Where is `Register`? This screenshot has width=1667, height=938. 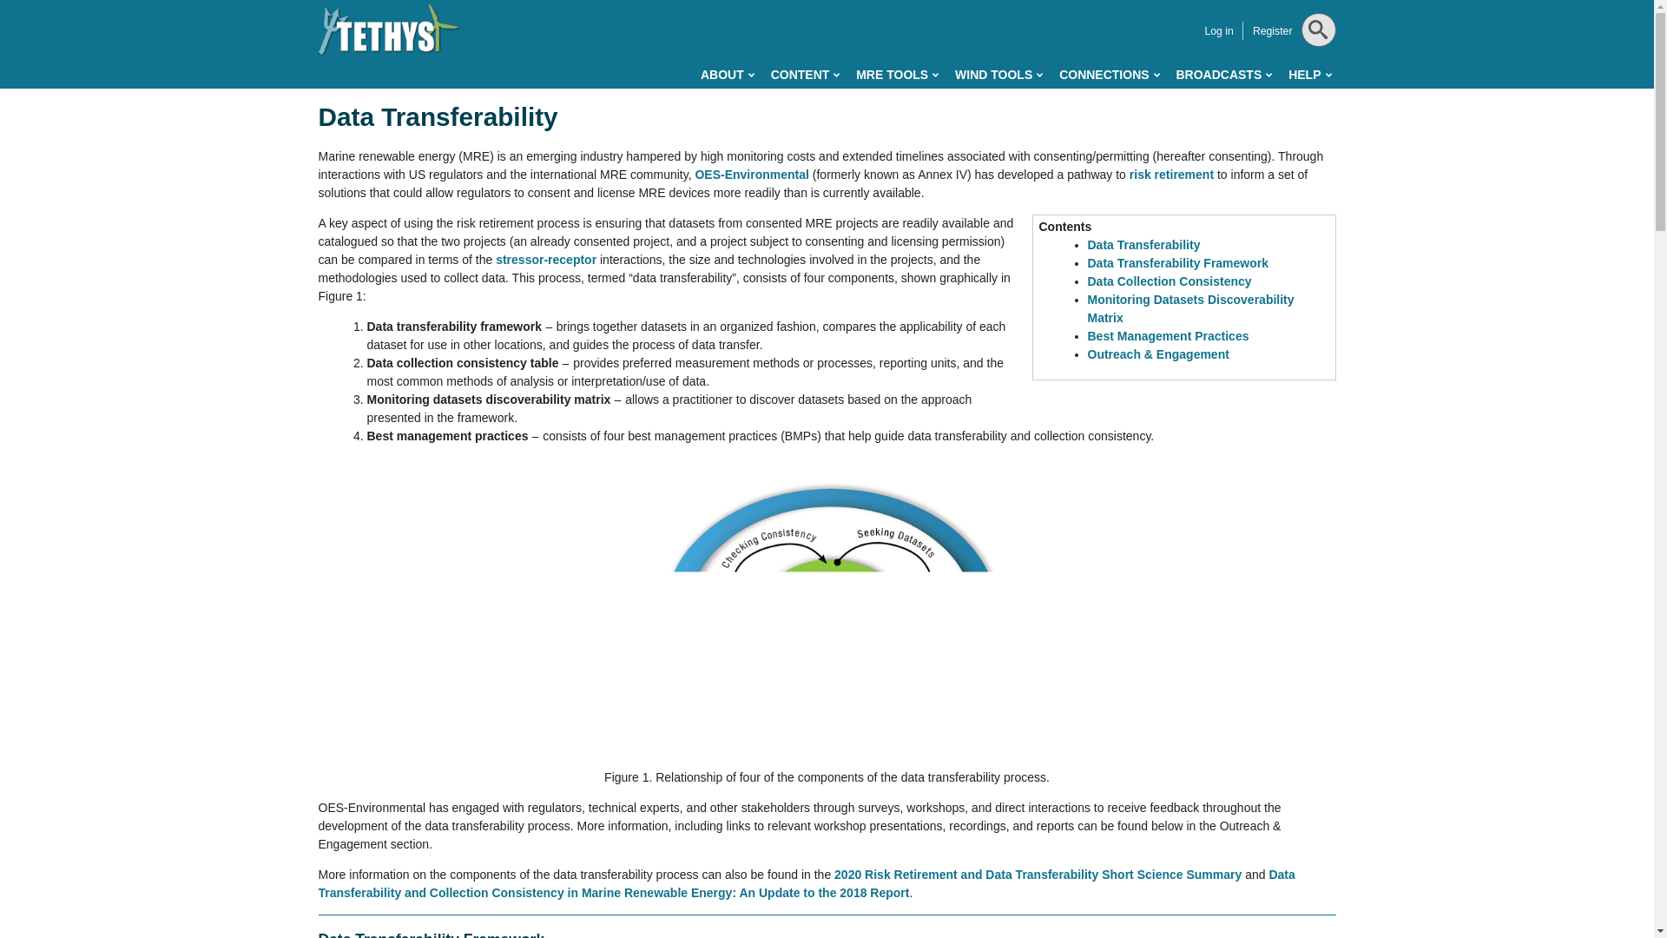
Register is located at coordinates (1273, 31).